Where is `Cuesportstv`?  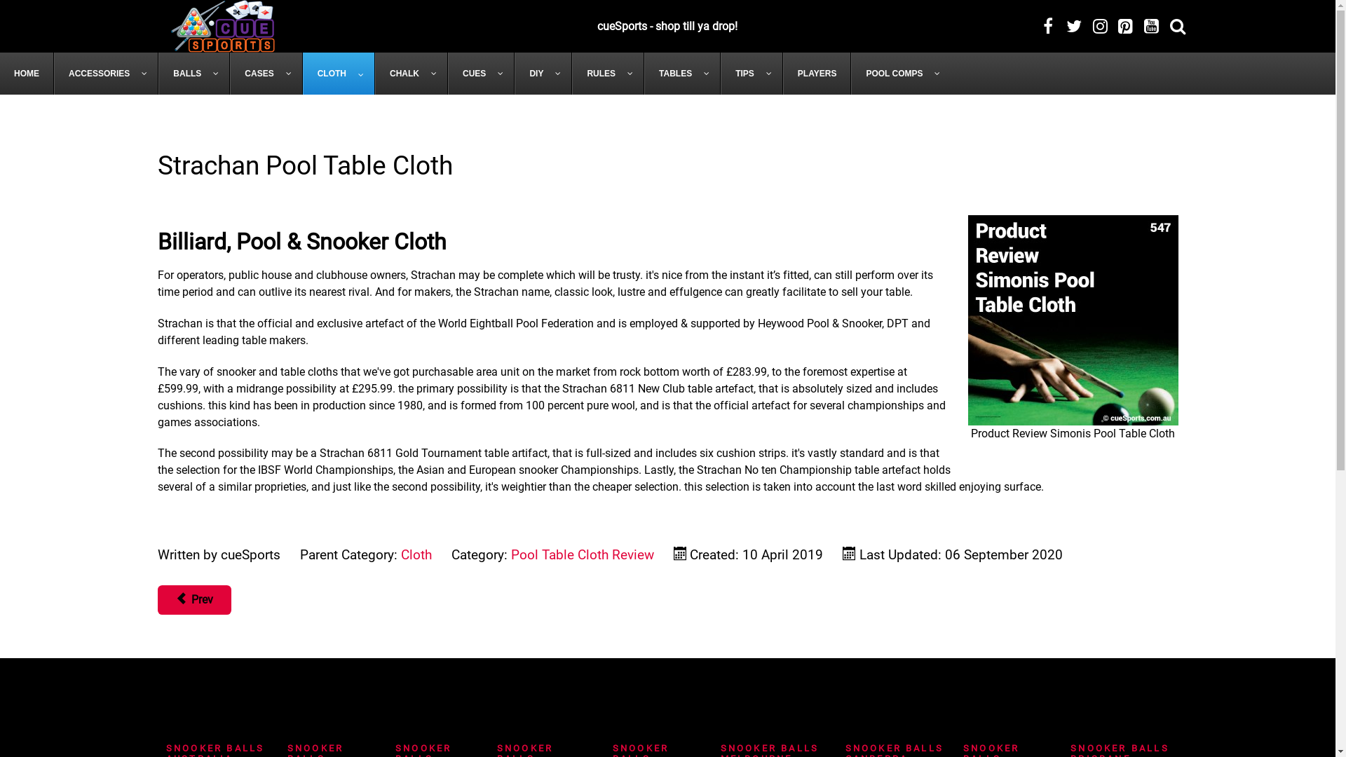
Cuesportstv is located at coordinates (1127, 27).